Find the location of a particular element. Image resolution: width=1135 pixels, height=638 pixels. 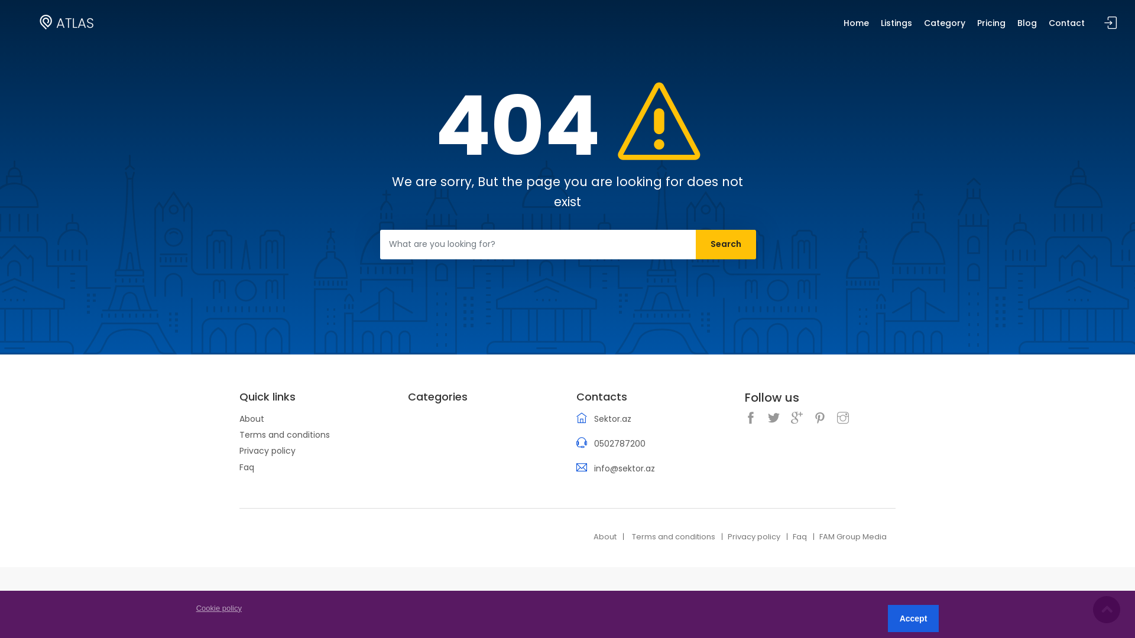

Blog is located at coordinates (1027, 27).